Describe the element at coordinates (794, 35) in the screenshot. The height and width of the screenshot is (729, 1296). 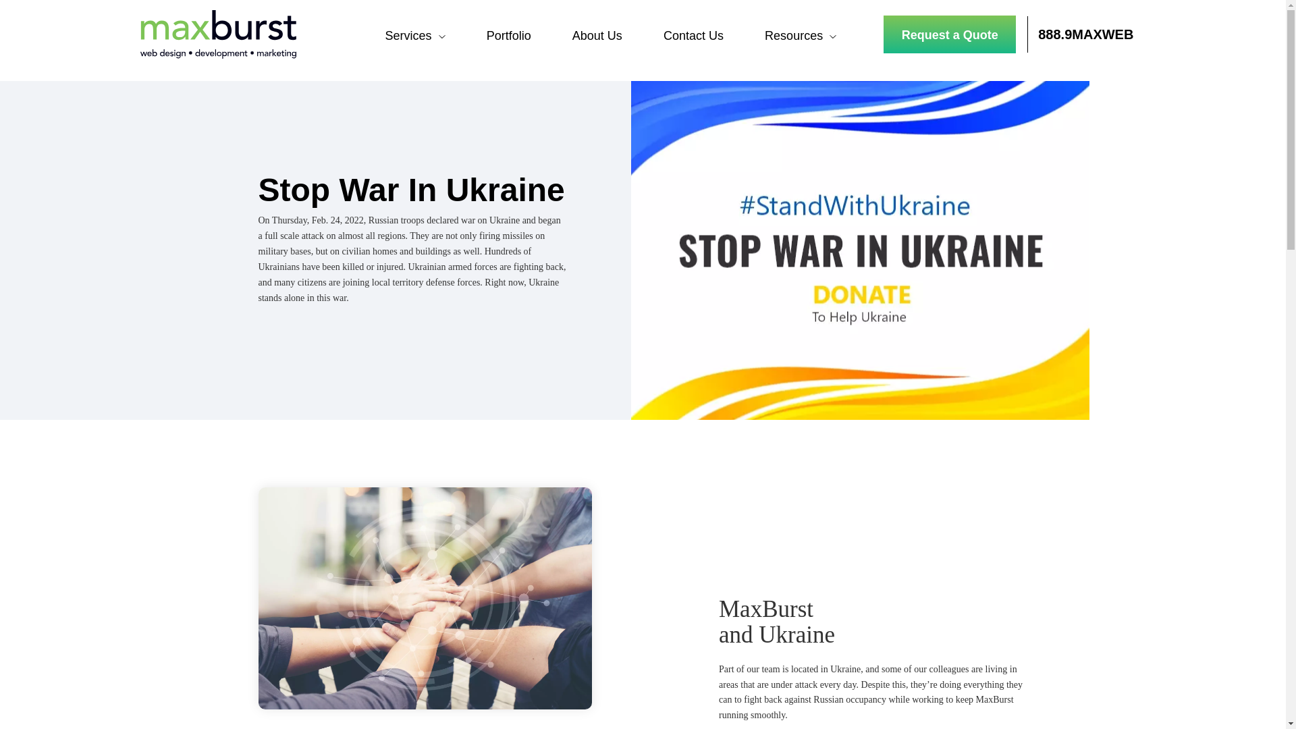
I see `Resources` at that location.